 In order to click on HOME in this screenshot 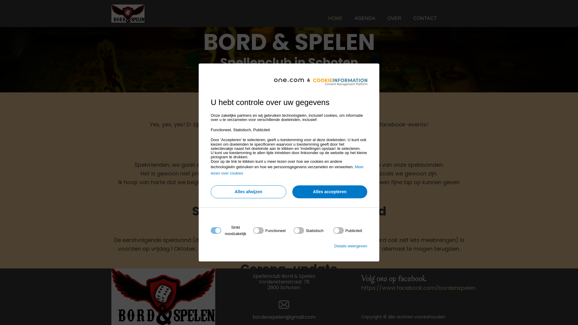, I will do `click(335, 18)`.